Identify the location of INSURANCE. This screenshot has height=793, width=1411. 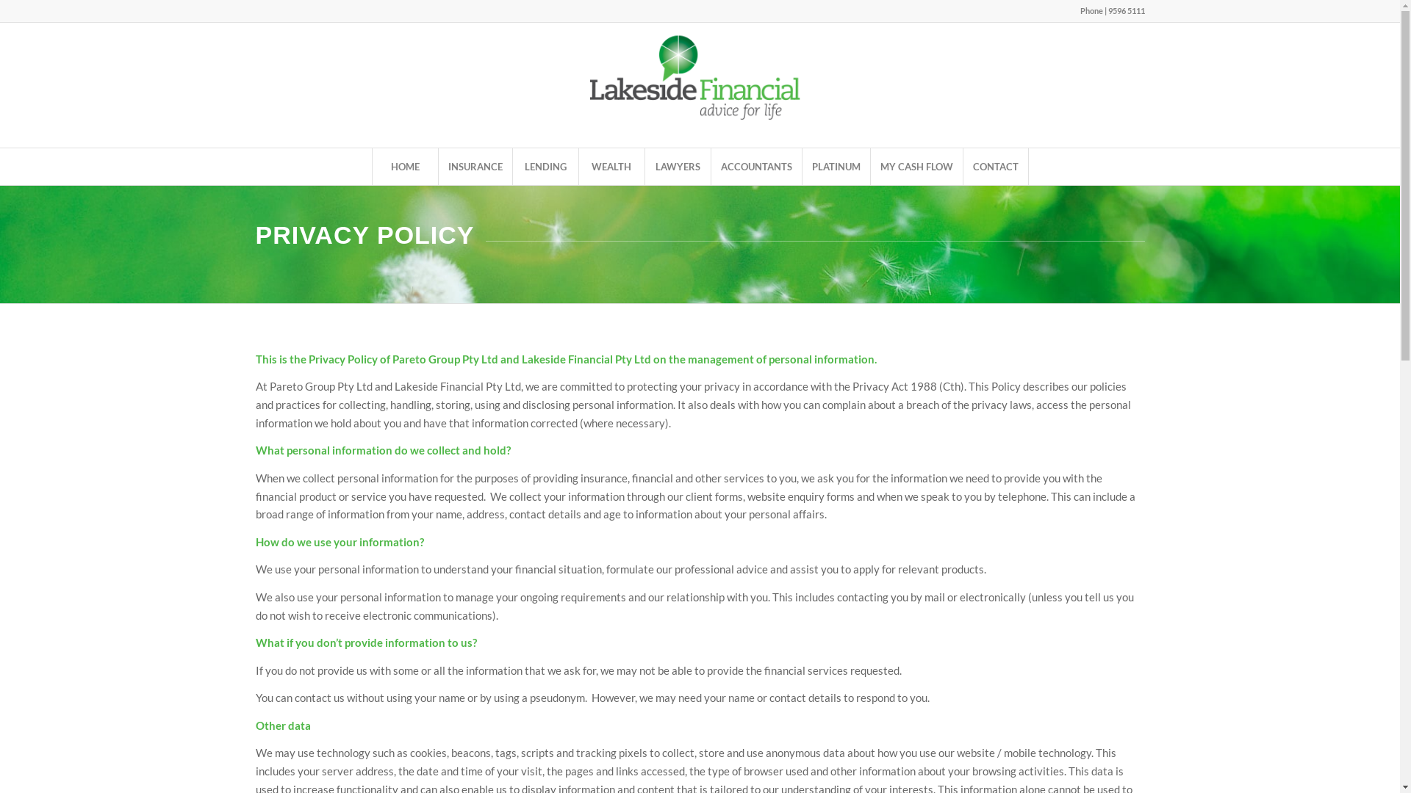
(475, 167).